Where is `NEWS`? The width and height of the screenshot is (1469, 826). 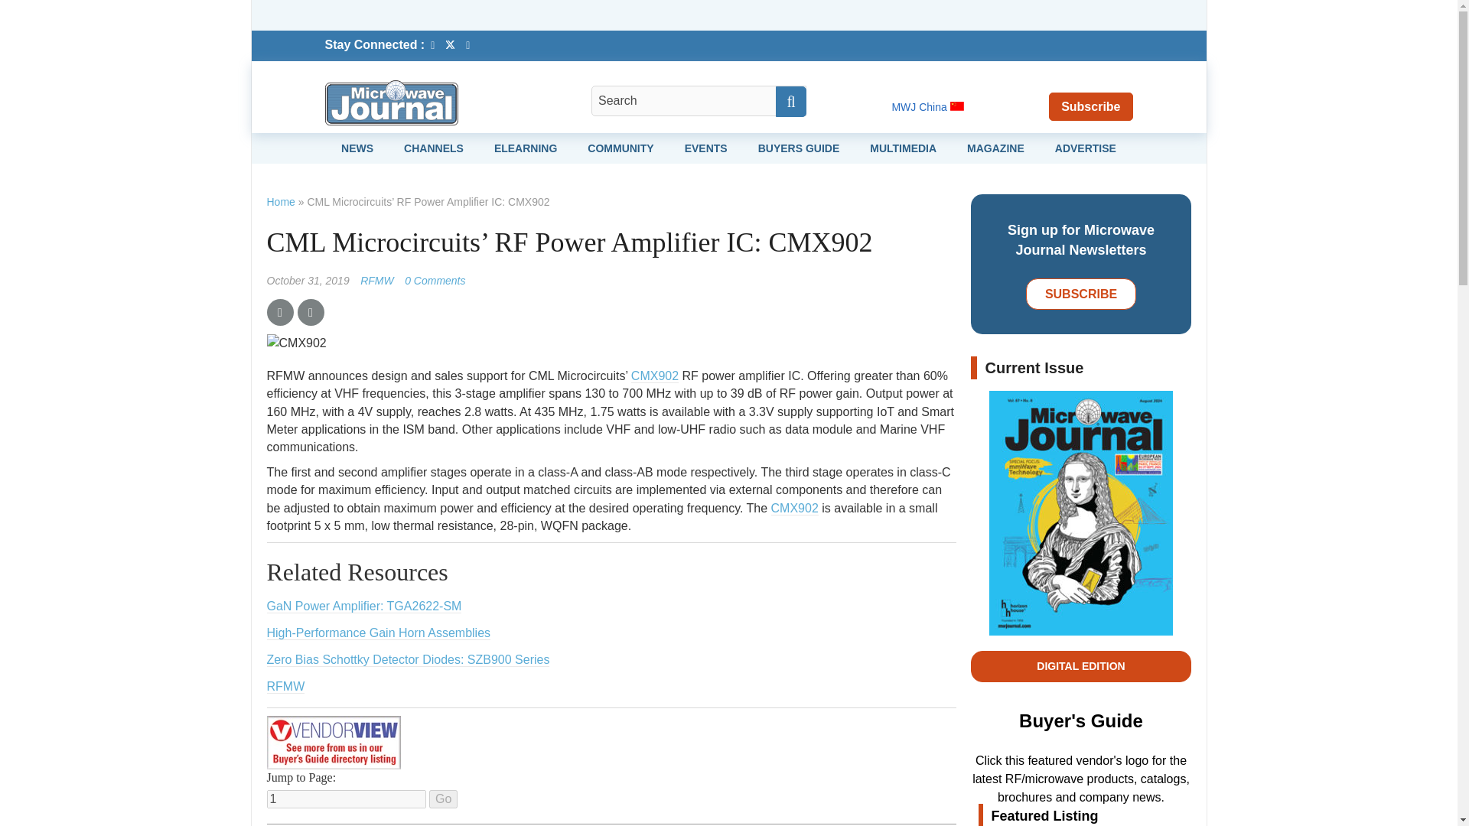
NEWS is located at coordinates (357, 148).